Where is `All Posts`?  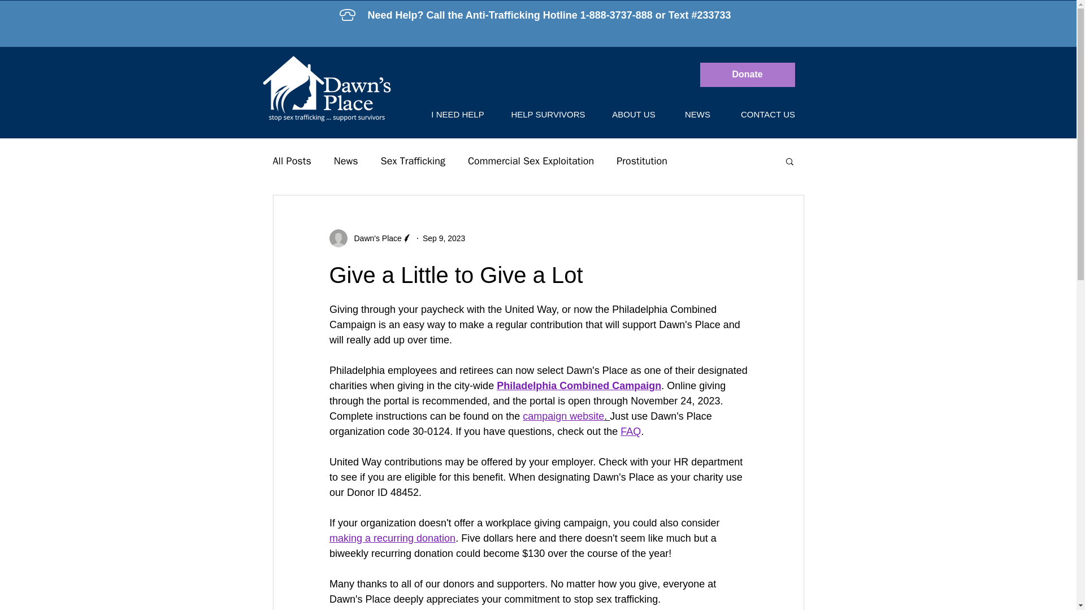
All Posts is located at coordinates (291, 161).